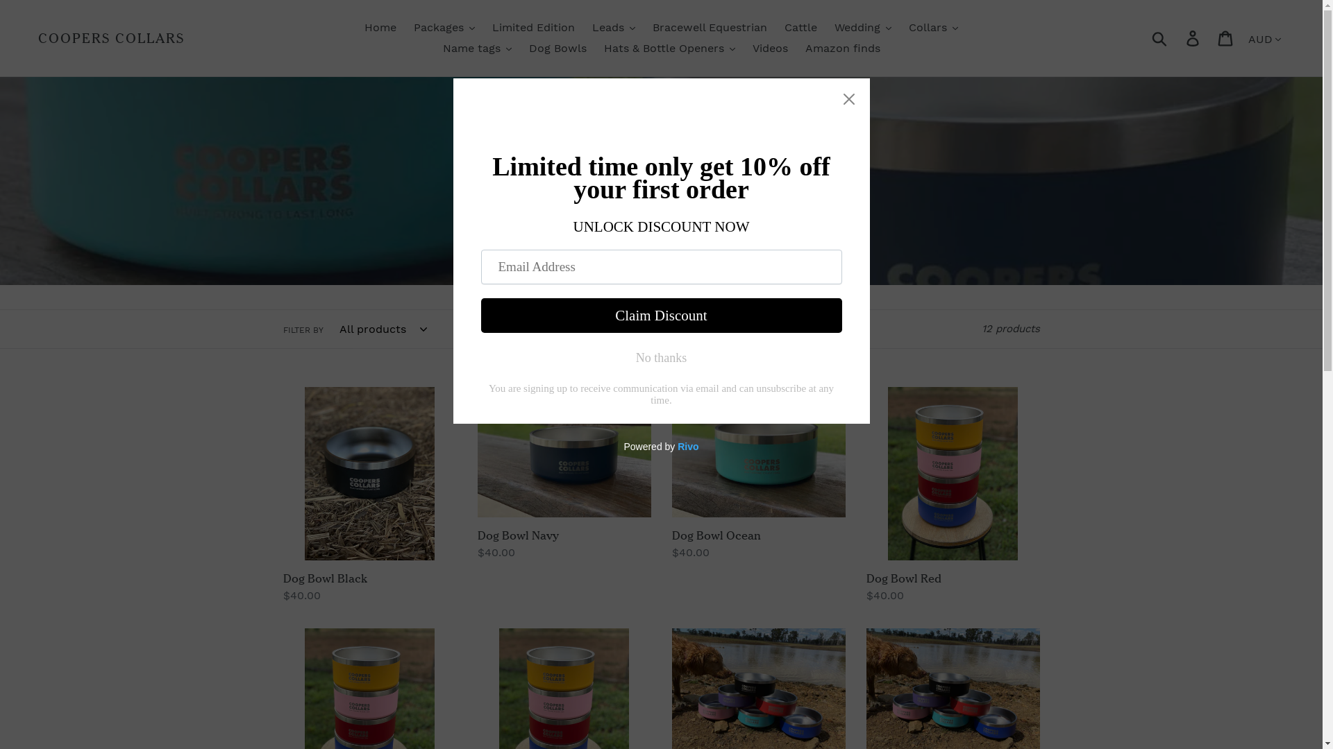  I want to click on Dog Bowl Ocean, so click(759, 474).